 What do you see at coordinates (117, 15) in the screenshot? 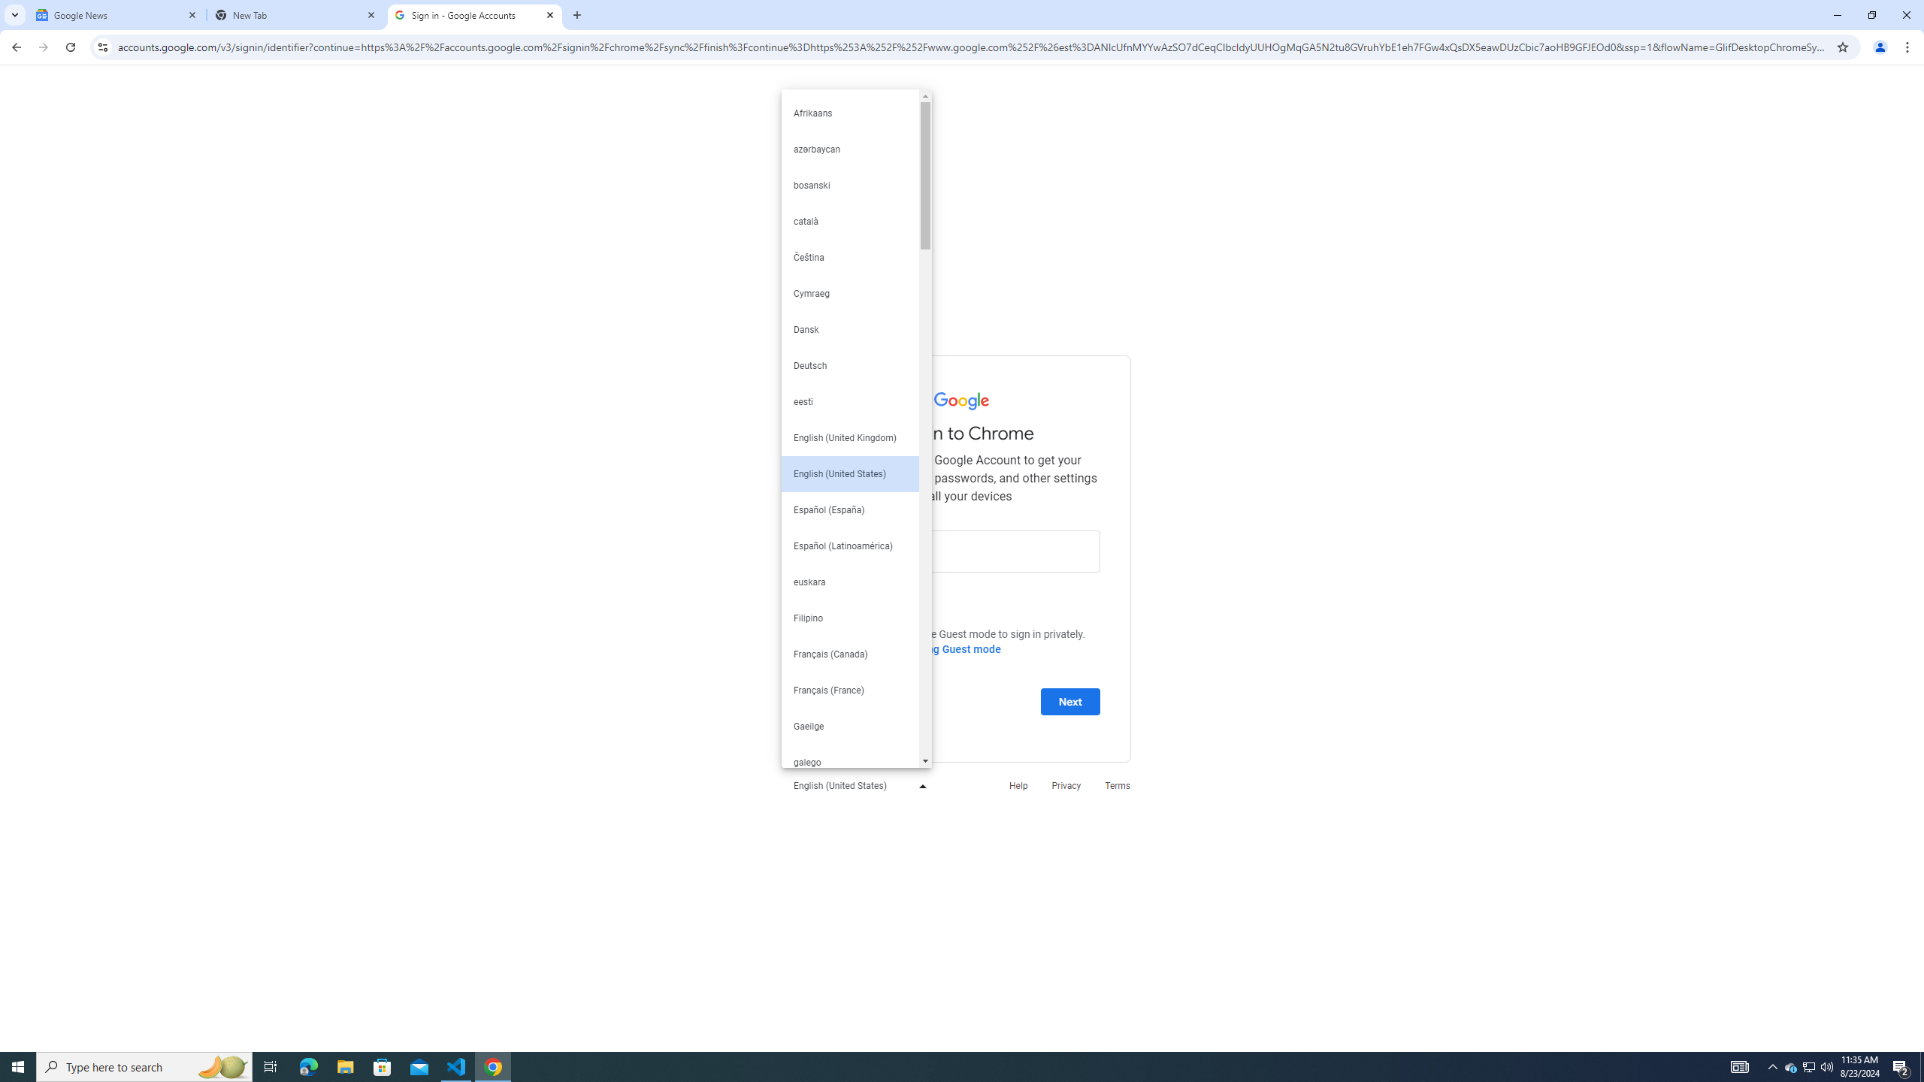
I see `Google News` at bounding box center [117, 15].